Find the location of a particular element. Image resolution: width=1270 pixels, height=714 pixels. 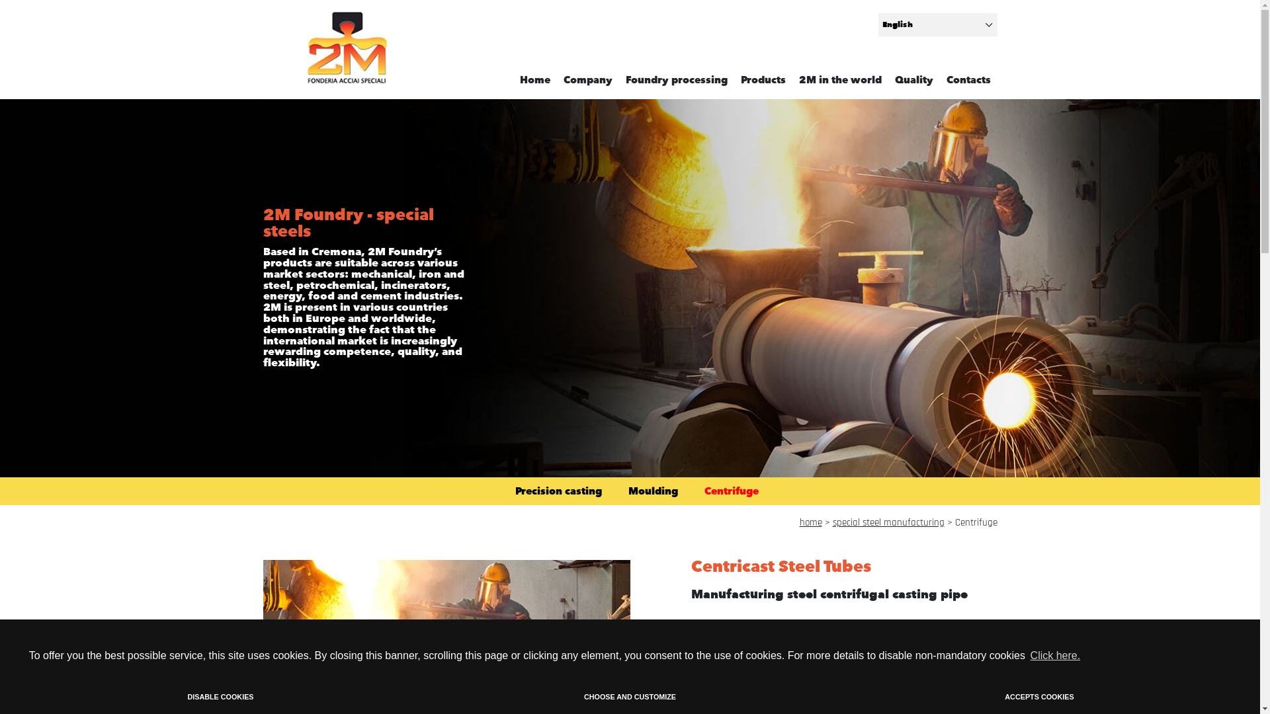

Moulding is located at coordinates (654, 491).